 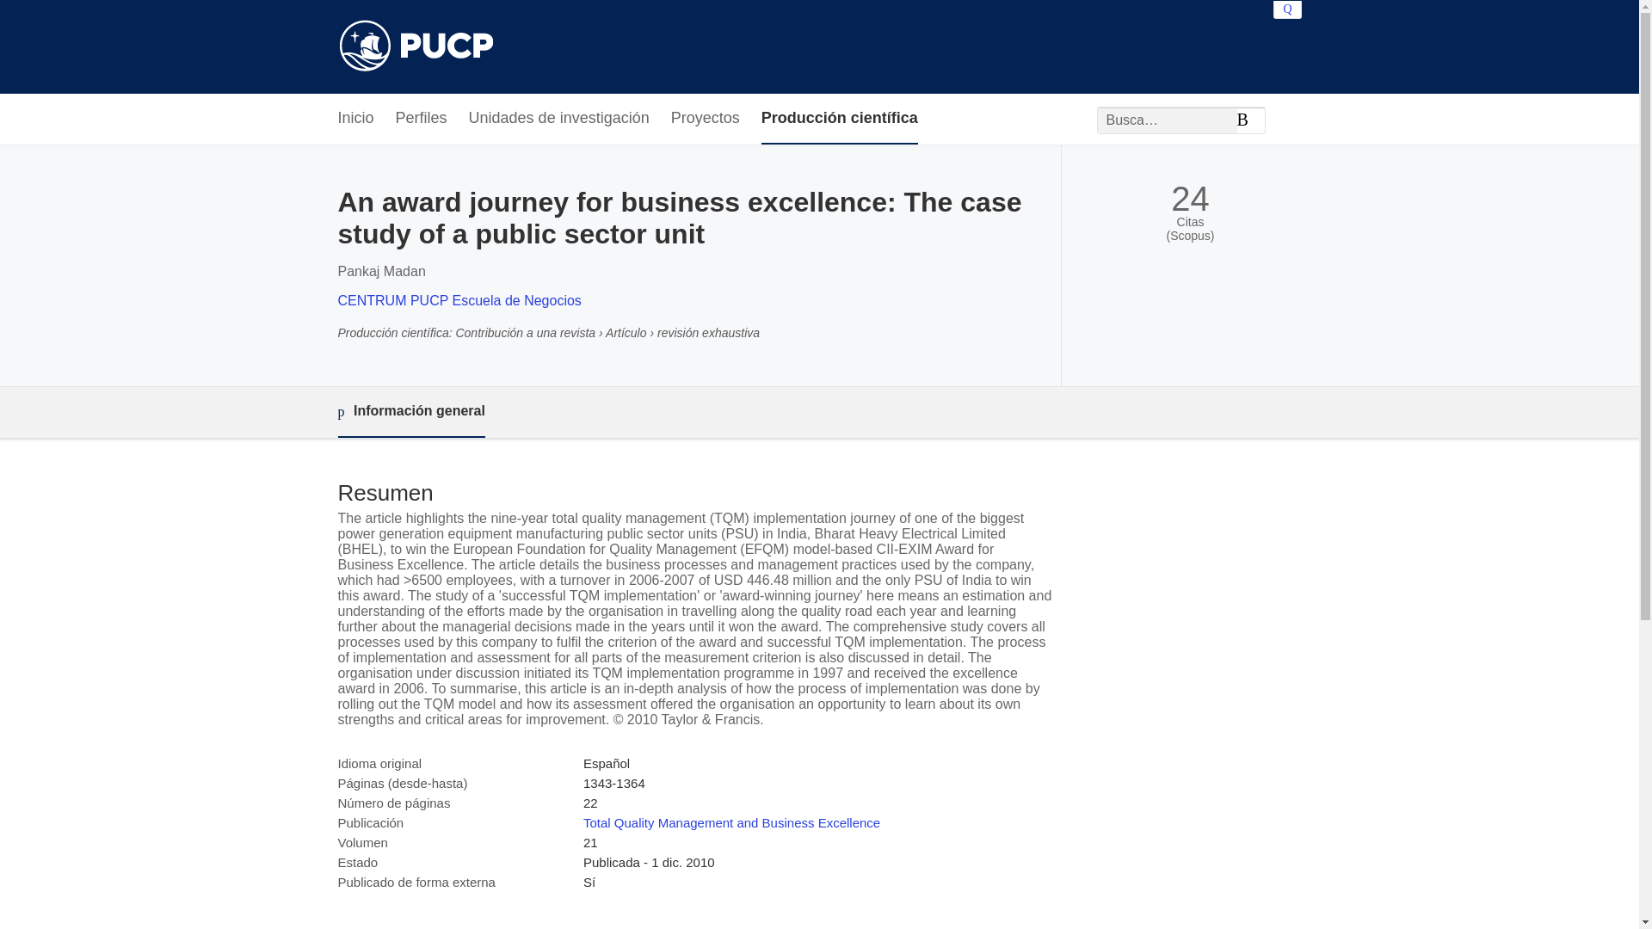 What do you see at coordinates (422, 119) in the screenshot?
I see `Perfiles` at bounding box center [422, 119].